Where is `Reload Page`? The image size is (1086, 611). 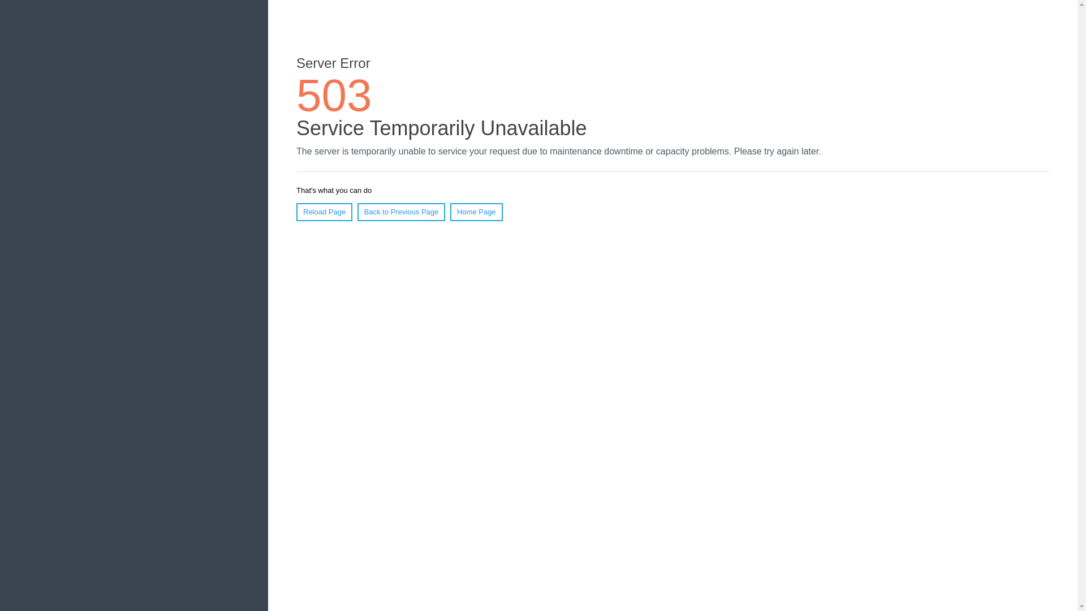
Reload Page is located at coordinates (325, 212).